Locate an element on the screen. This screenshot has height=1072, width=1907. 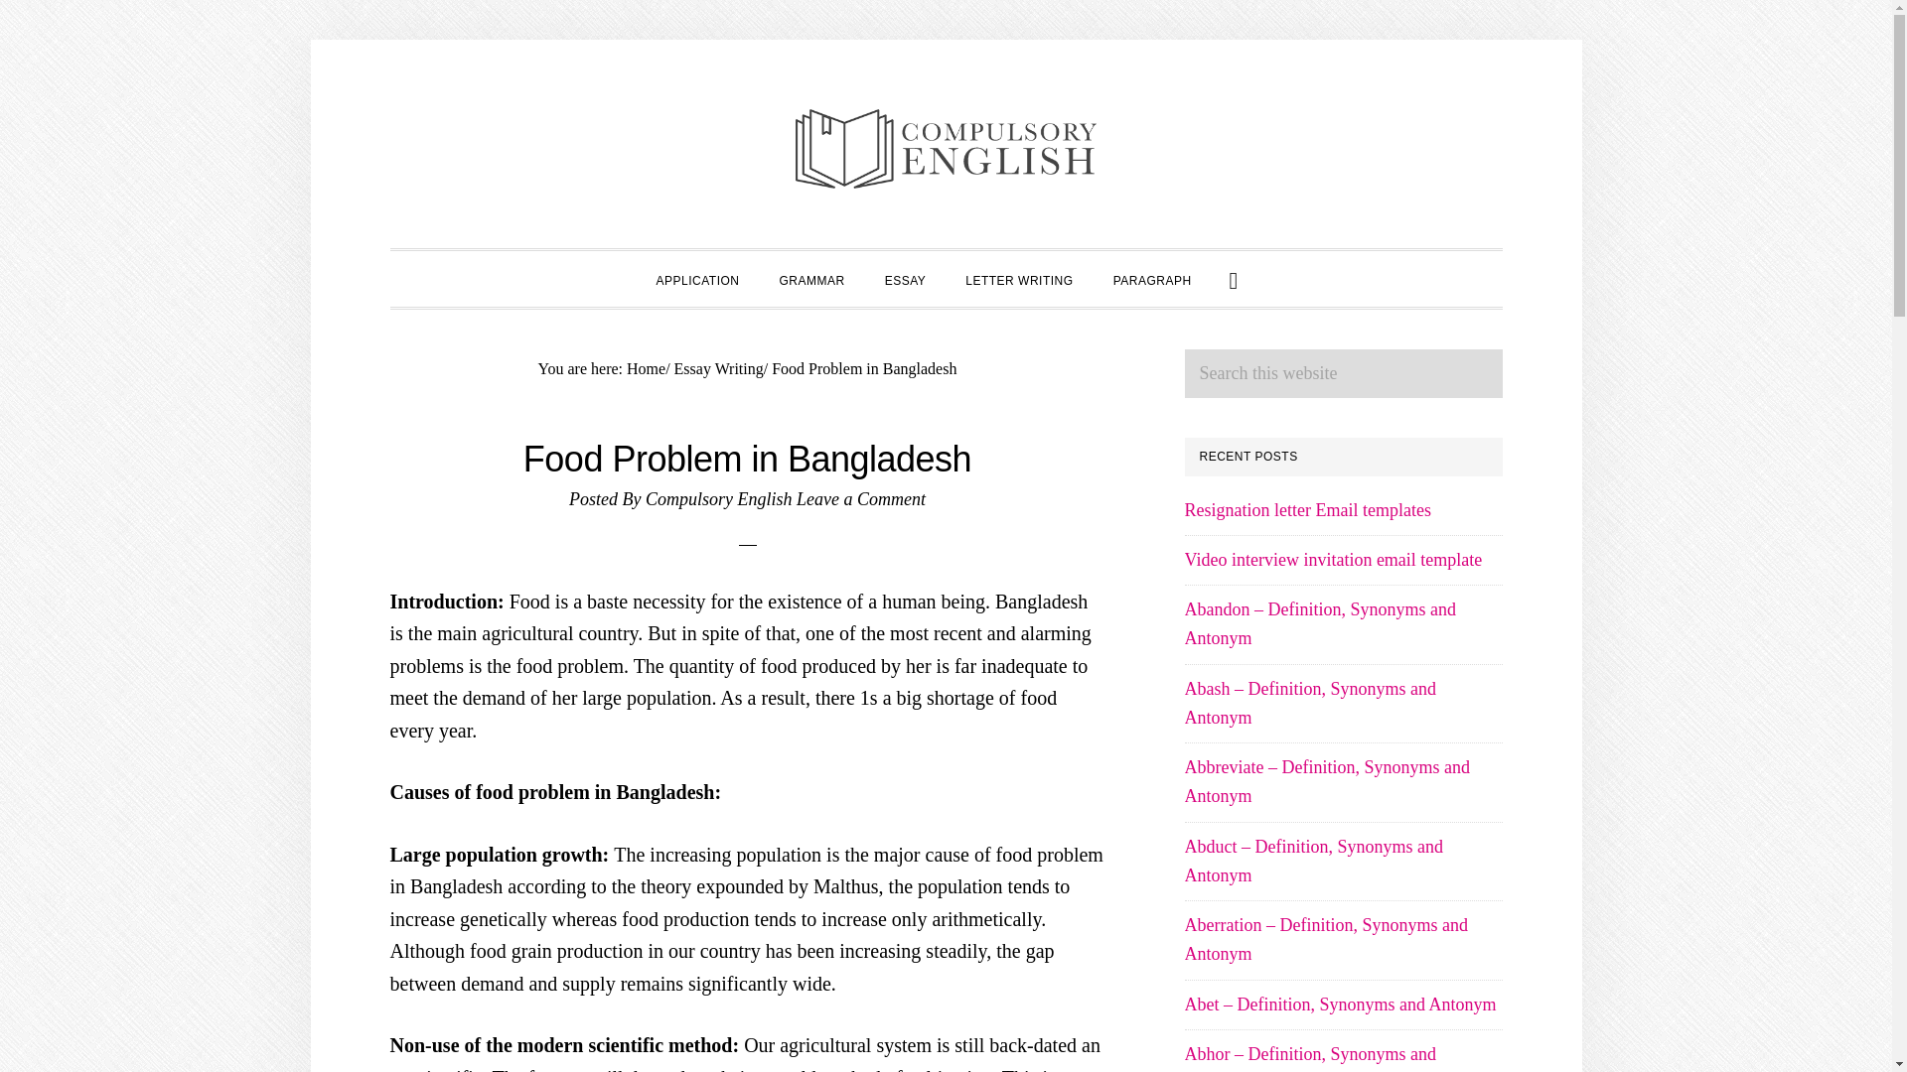
ESSAY is located at coordinates (906, 278).